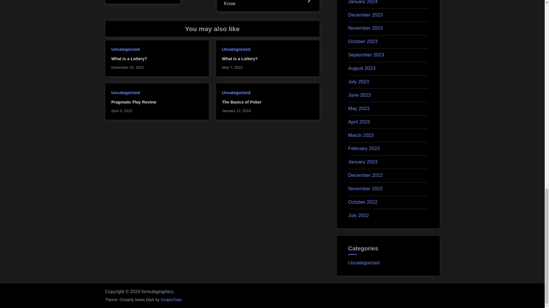  What do you see at coordinates (365, 15) in the screenshot?
I see `December 2023` at bounding box center [365, 15].